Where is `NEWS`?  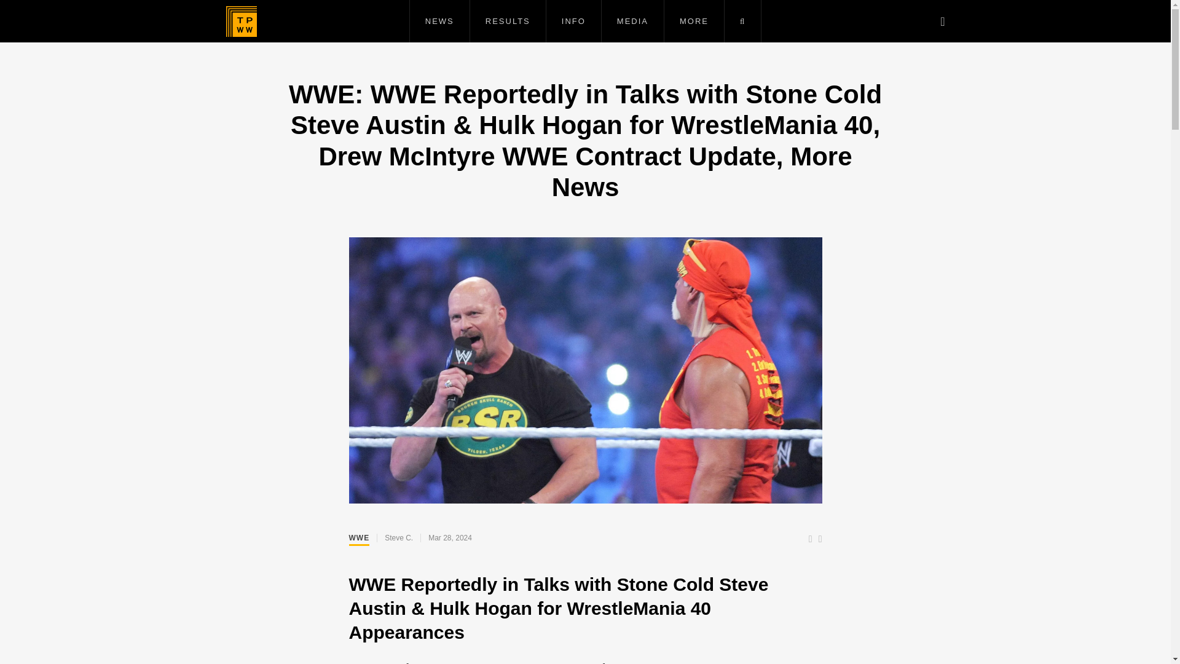 NEWS is located at coordinates (439, 21).